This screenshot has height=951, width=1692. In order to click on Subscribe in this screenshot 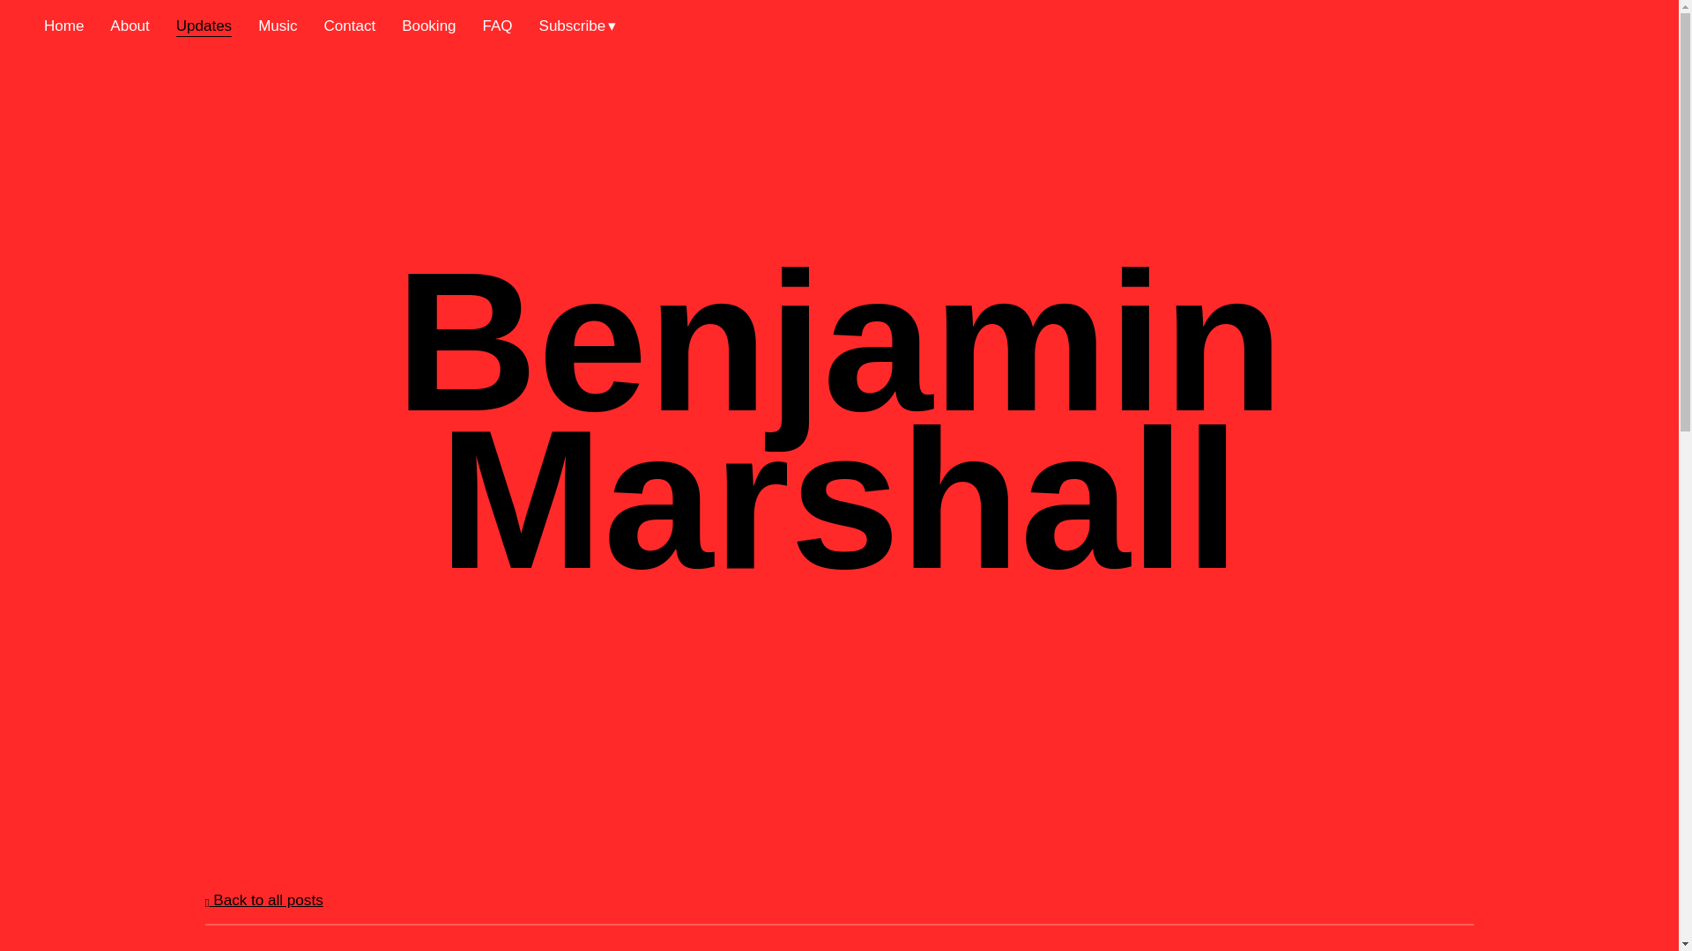, I will do `click(578, 26)`.